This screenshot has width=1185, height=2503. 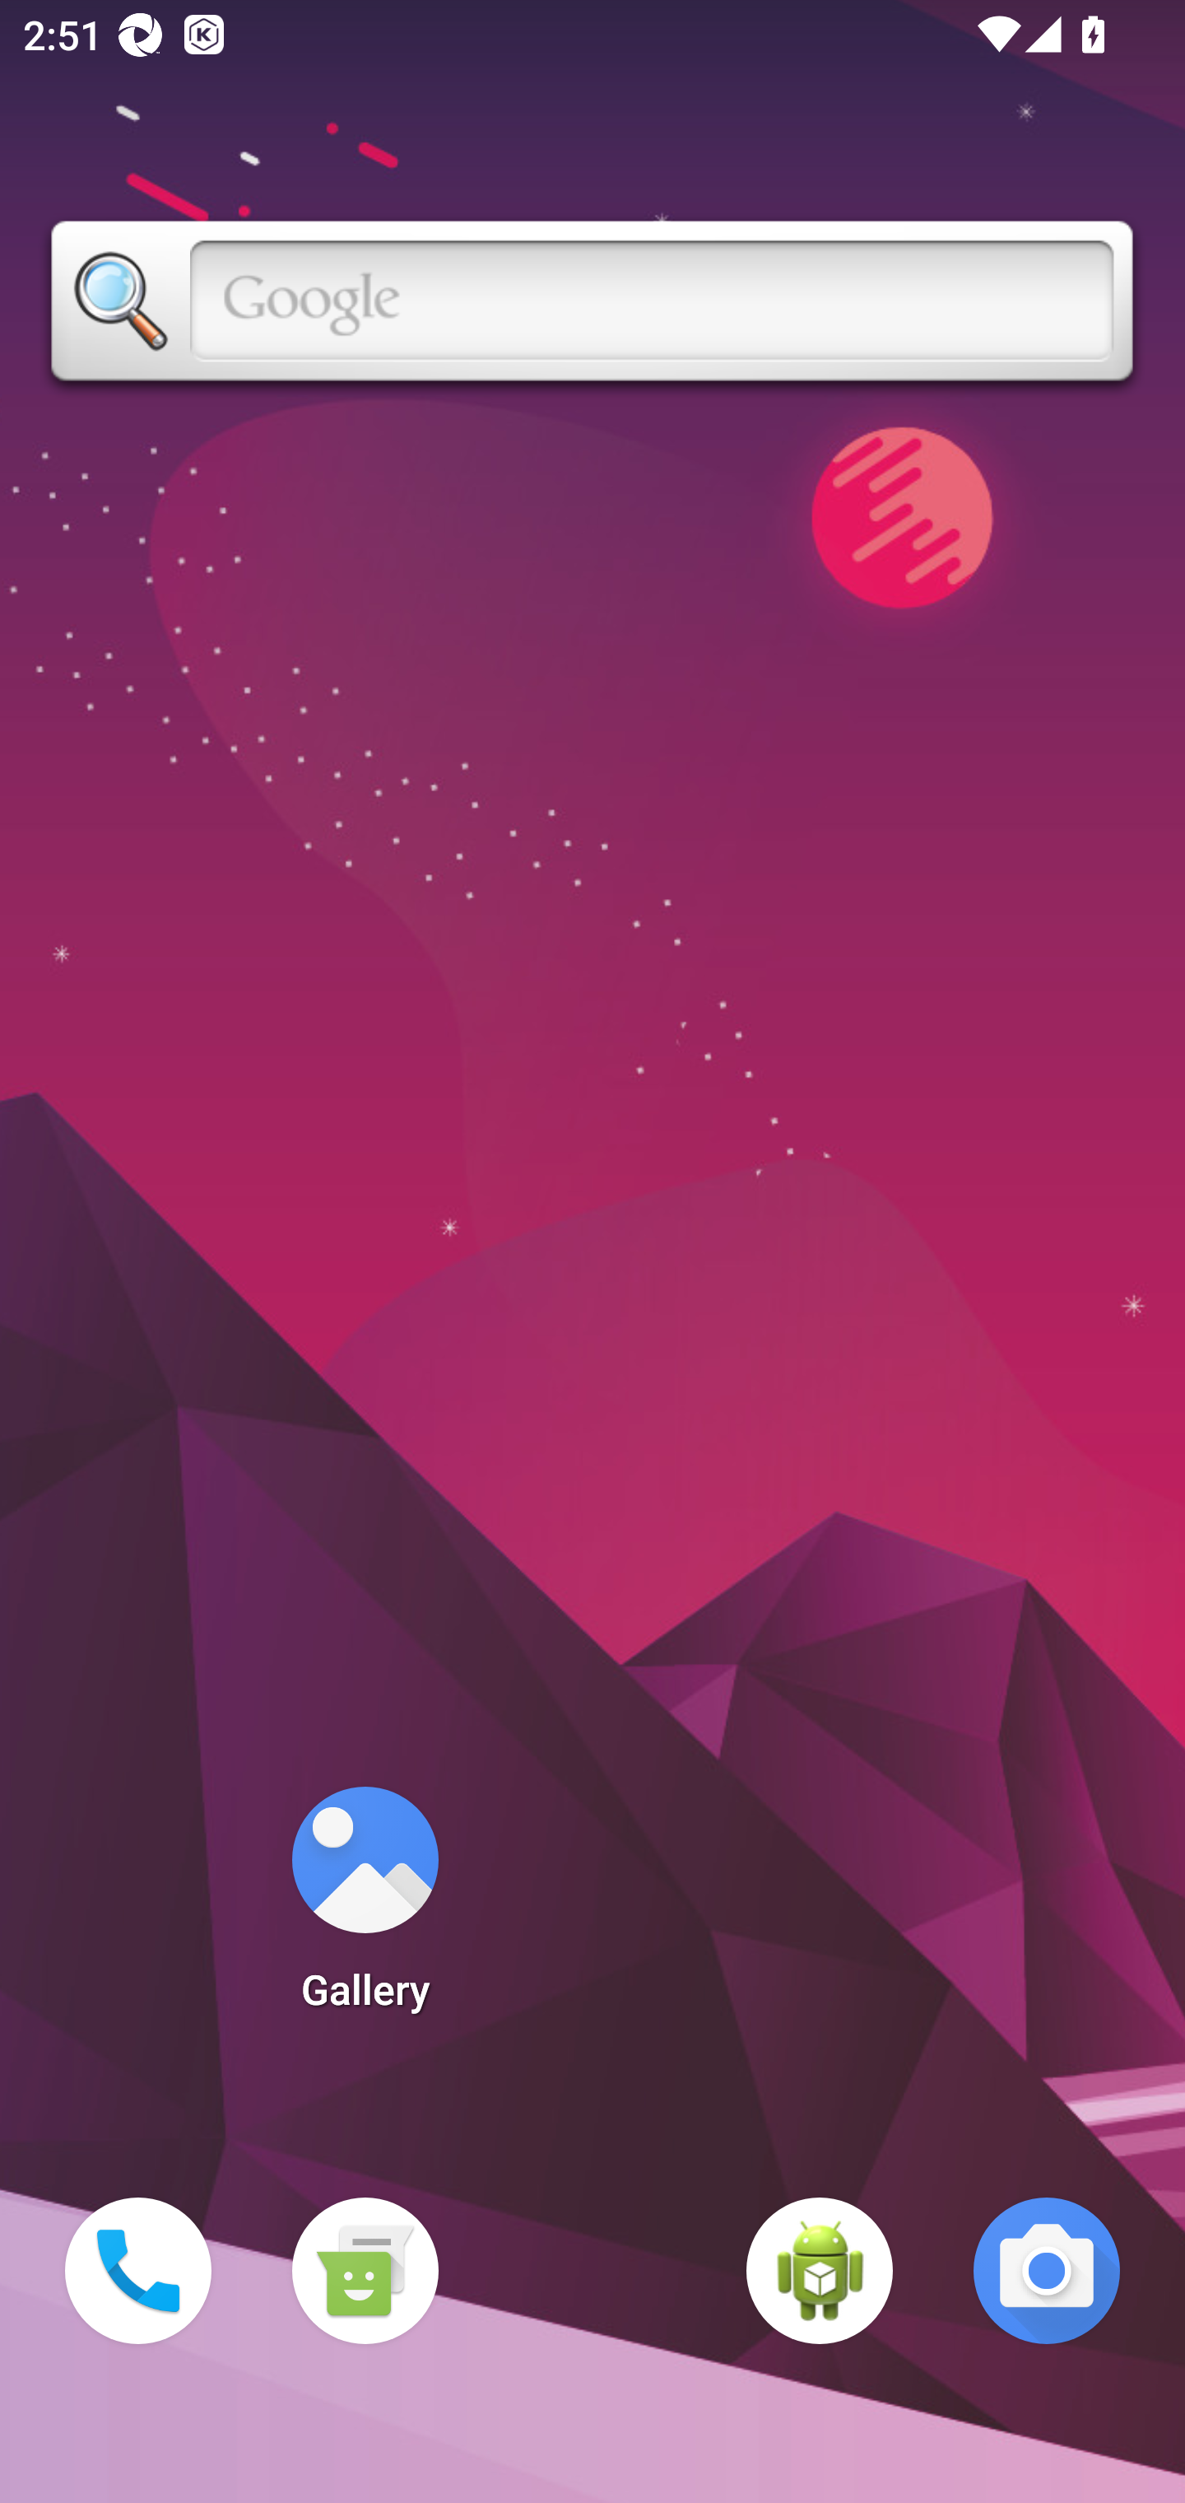 I want to click on WebView Browser Tester, so click(x=820, y=2271).